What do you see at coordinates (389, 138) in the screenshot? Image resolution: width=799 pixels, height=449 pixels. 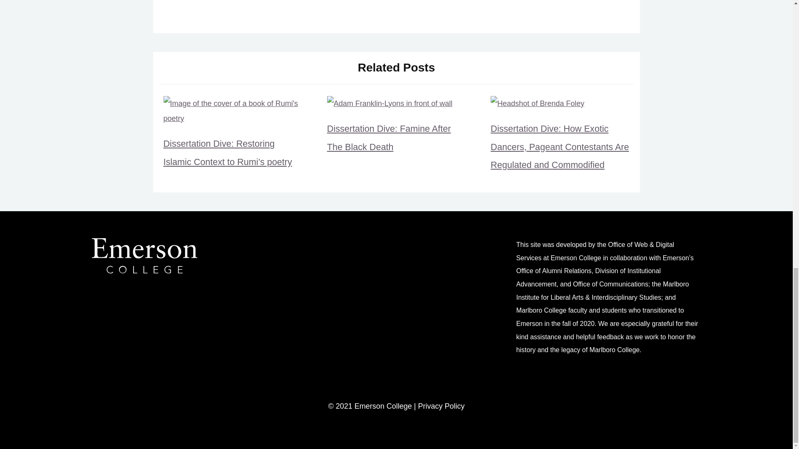 I see `Dissertation Dive: Famine After The Black Death` at bounding box center [389, 138].